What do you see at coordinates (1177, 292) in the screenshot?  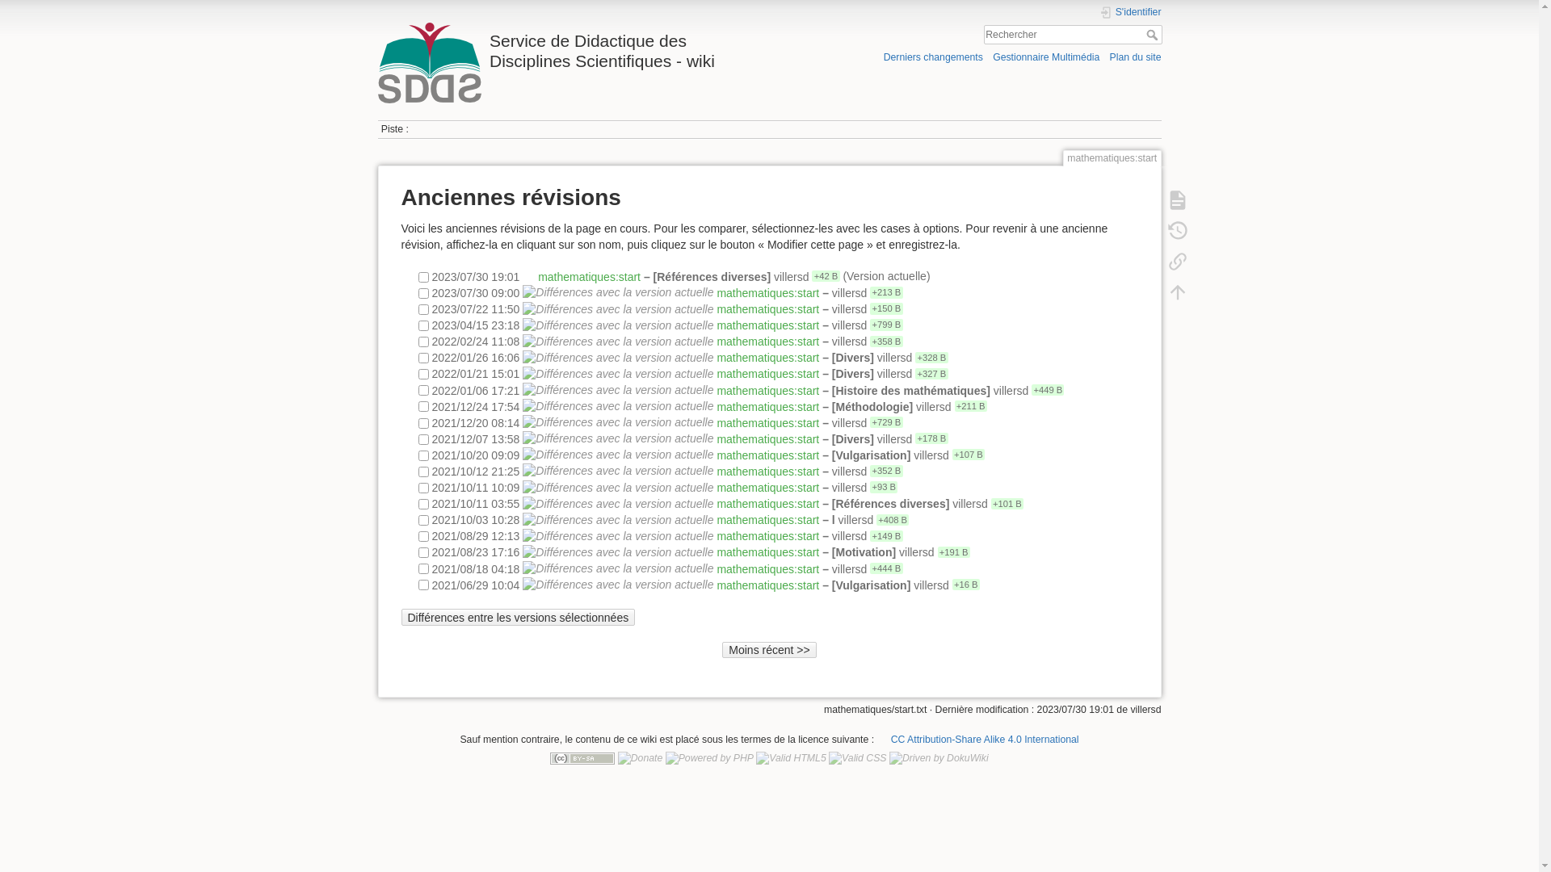 I see `Haut de page [t]` at bounding box center [1177, 292].